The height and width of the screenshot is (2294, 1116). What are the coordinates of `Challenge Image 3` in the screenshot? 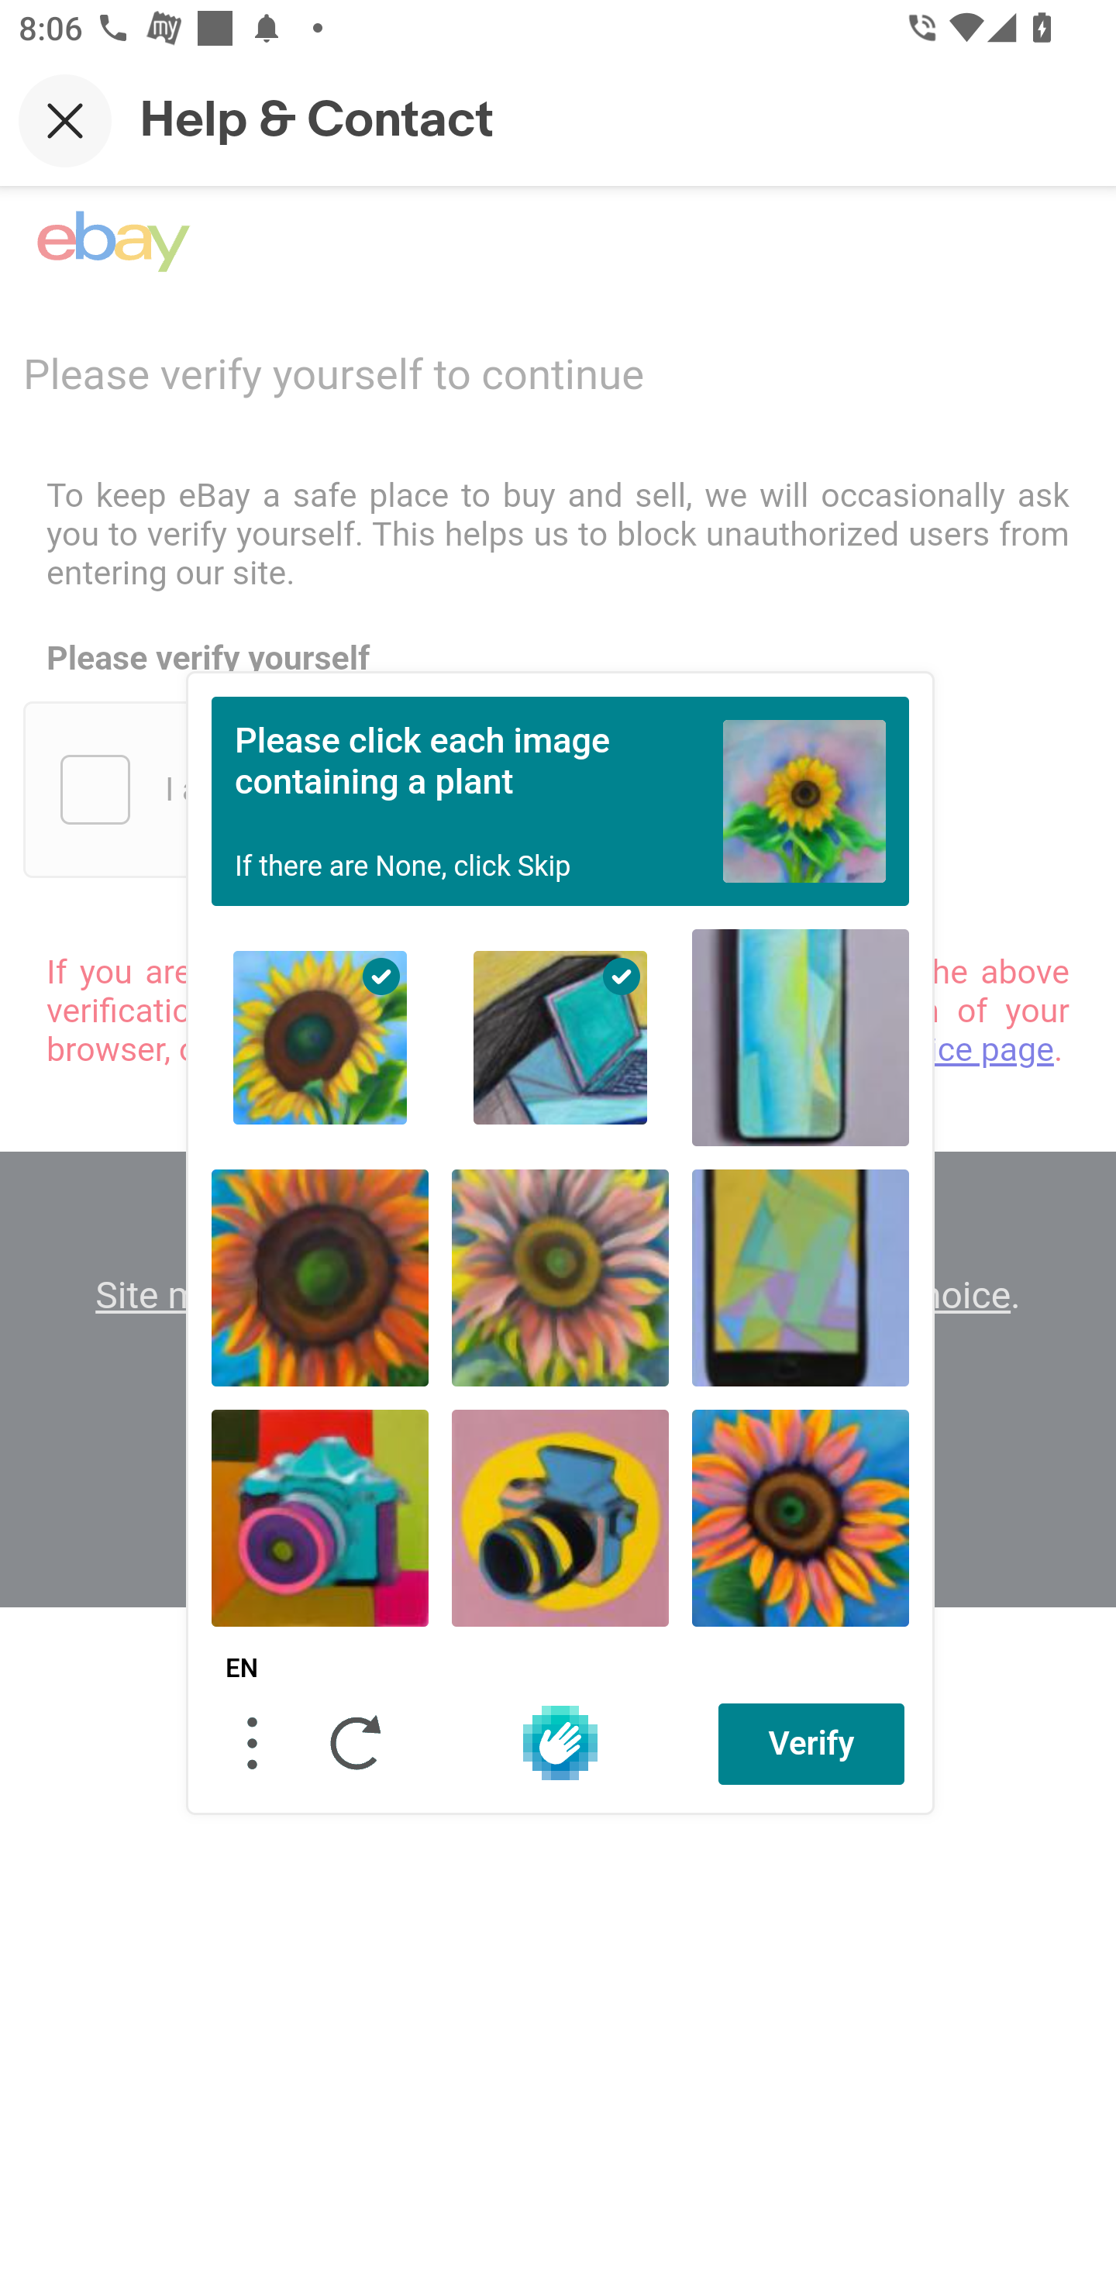 It's located at (800, 1037).